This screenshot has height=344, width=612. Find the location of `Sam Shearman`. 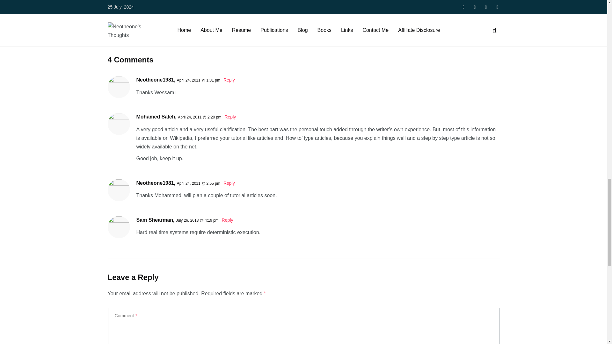

Sam Shearman is located at coordinates (155, 220).